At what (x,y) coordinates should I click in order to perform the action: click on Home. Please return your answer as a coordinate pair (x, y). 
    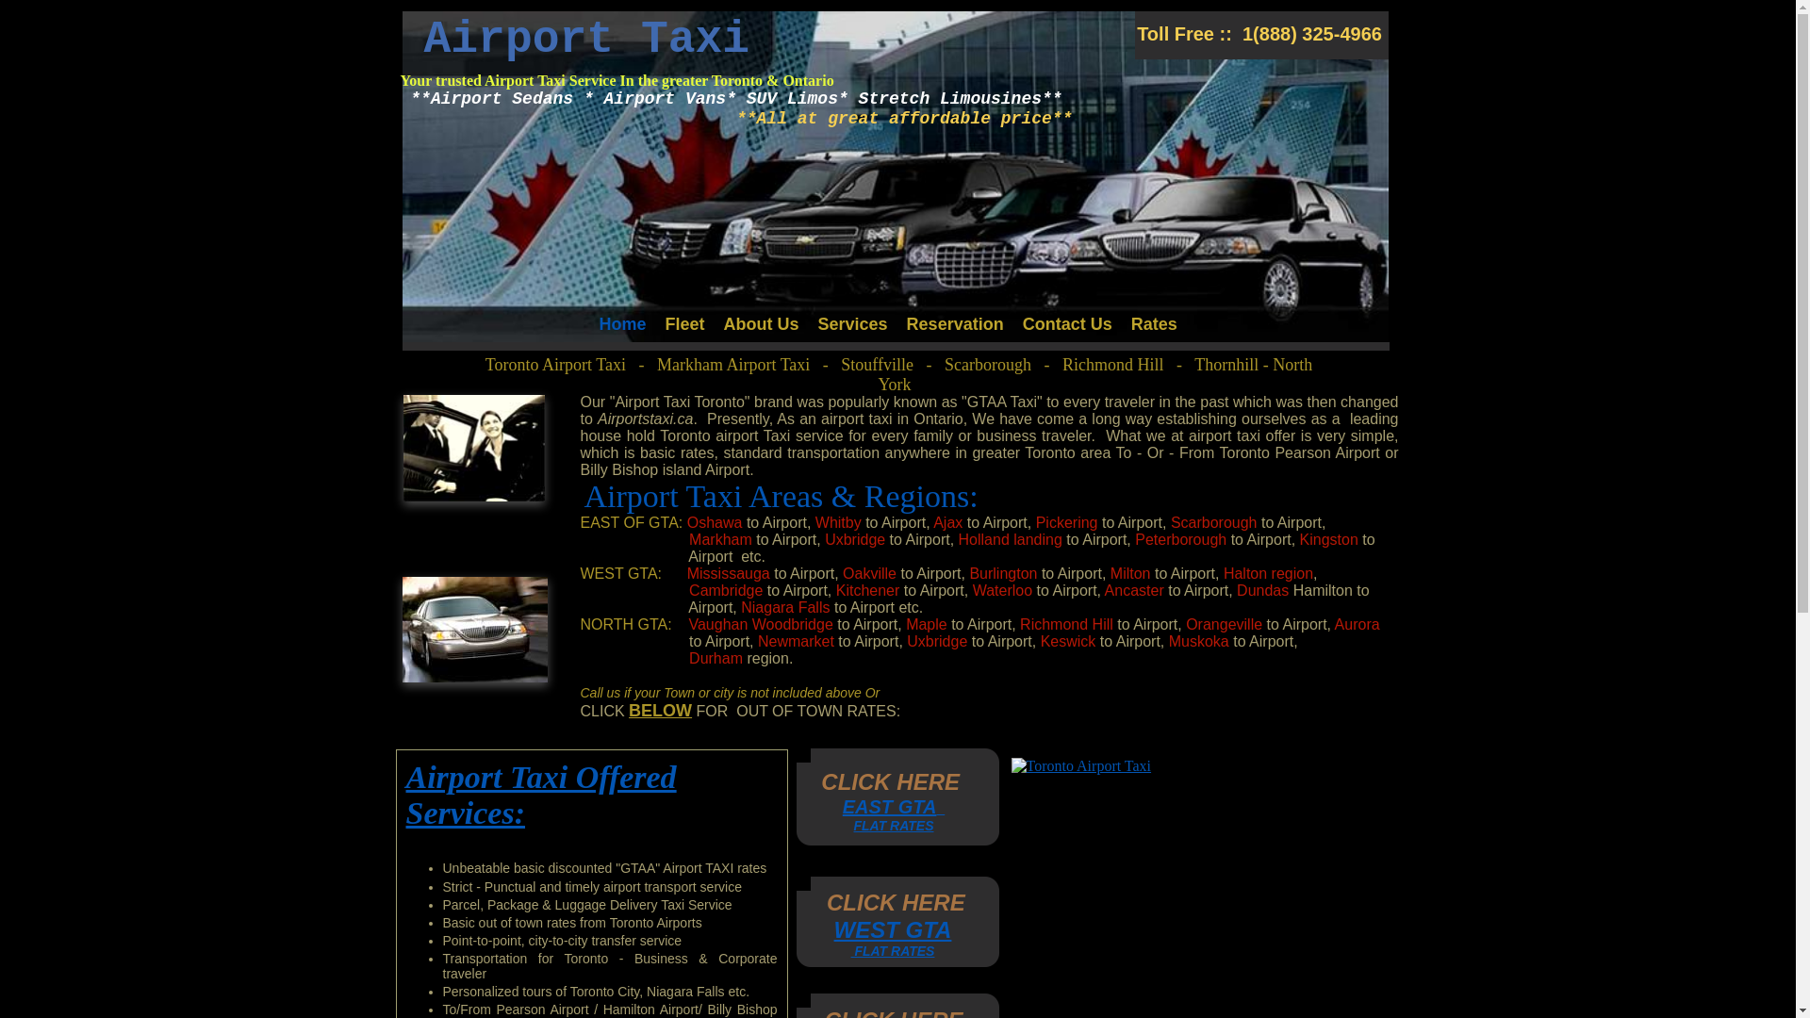
    Looking at the image, I should click on (628, 330).